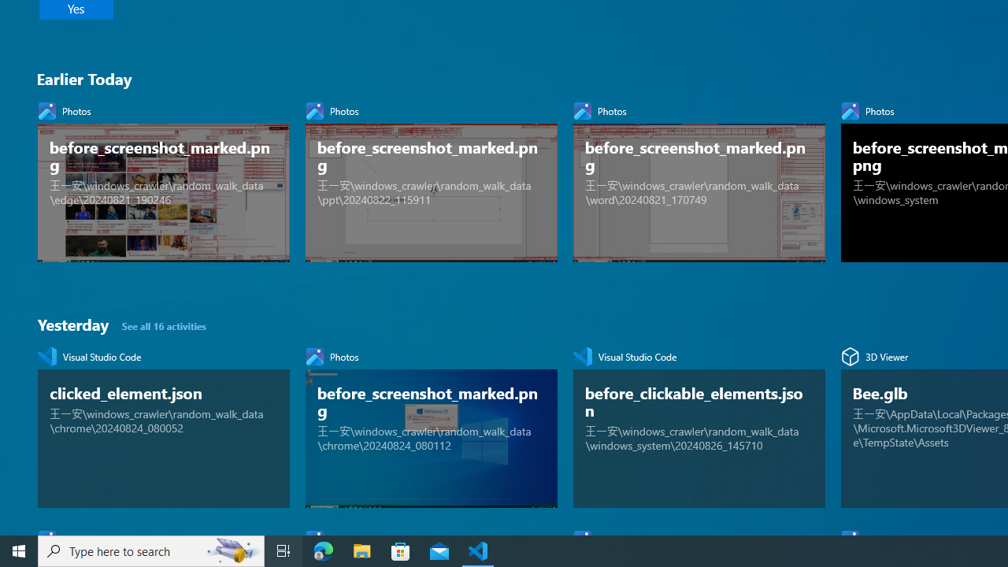 The height and width of the screenshot is (567, 1008). What do you see at coordinates (164, 424) in the screenshot?
I see `Visual Studio Code, clicked_element.json` at bounding box center [164, 424].